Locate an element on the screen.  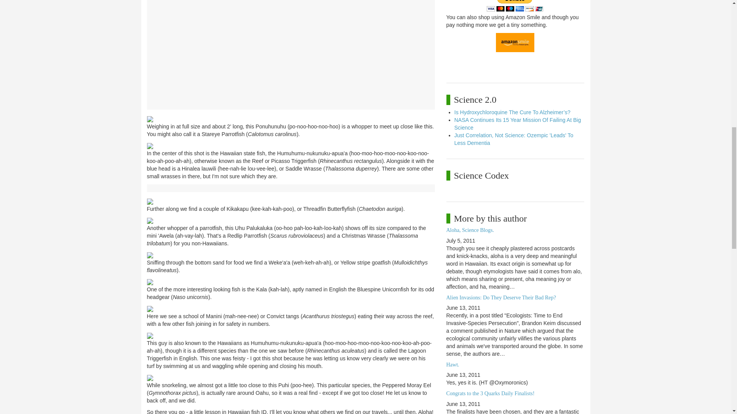
Aloha, Science Blogs. is located at coordinates (470, 230).